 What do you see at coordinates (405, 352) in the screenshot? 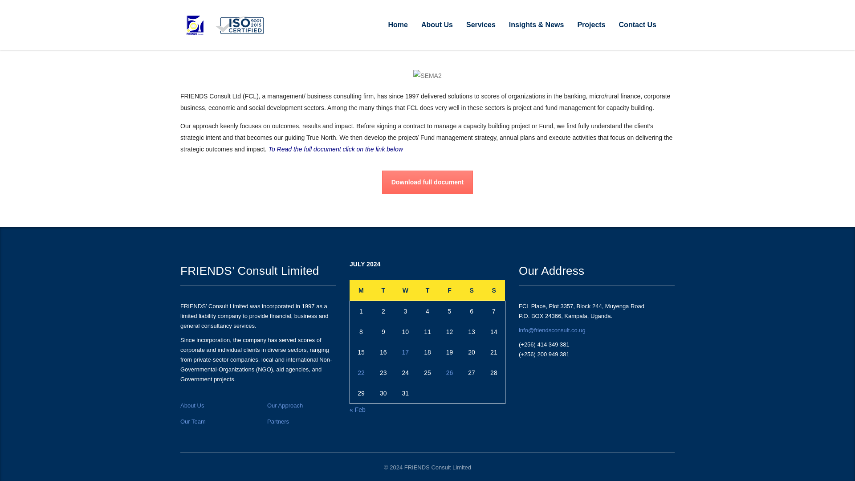
I see `17` at bounding box center [405, 352].